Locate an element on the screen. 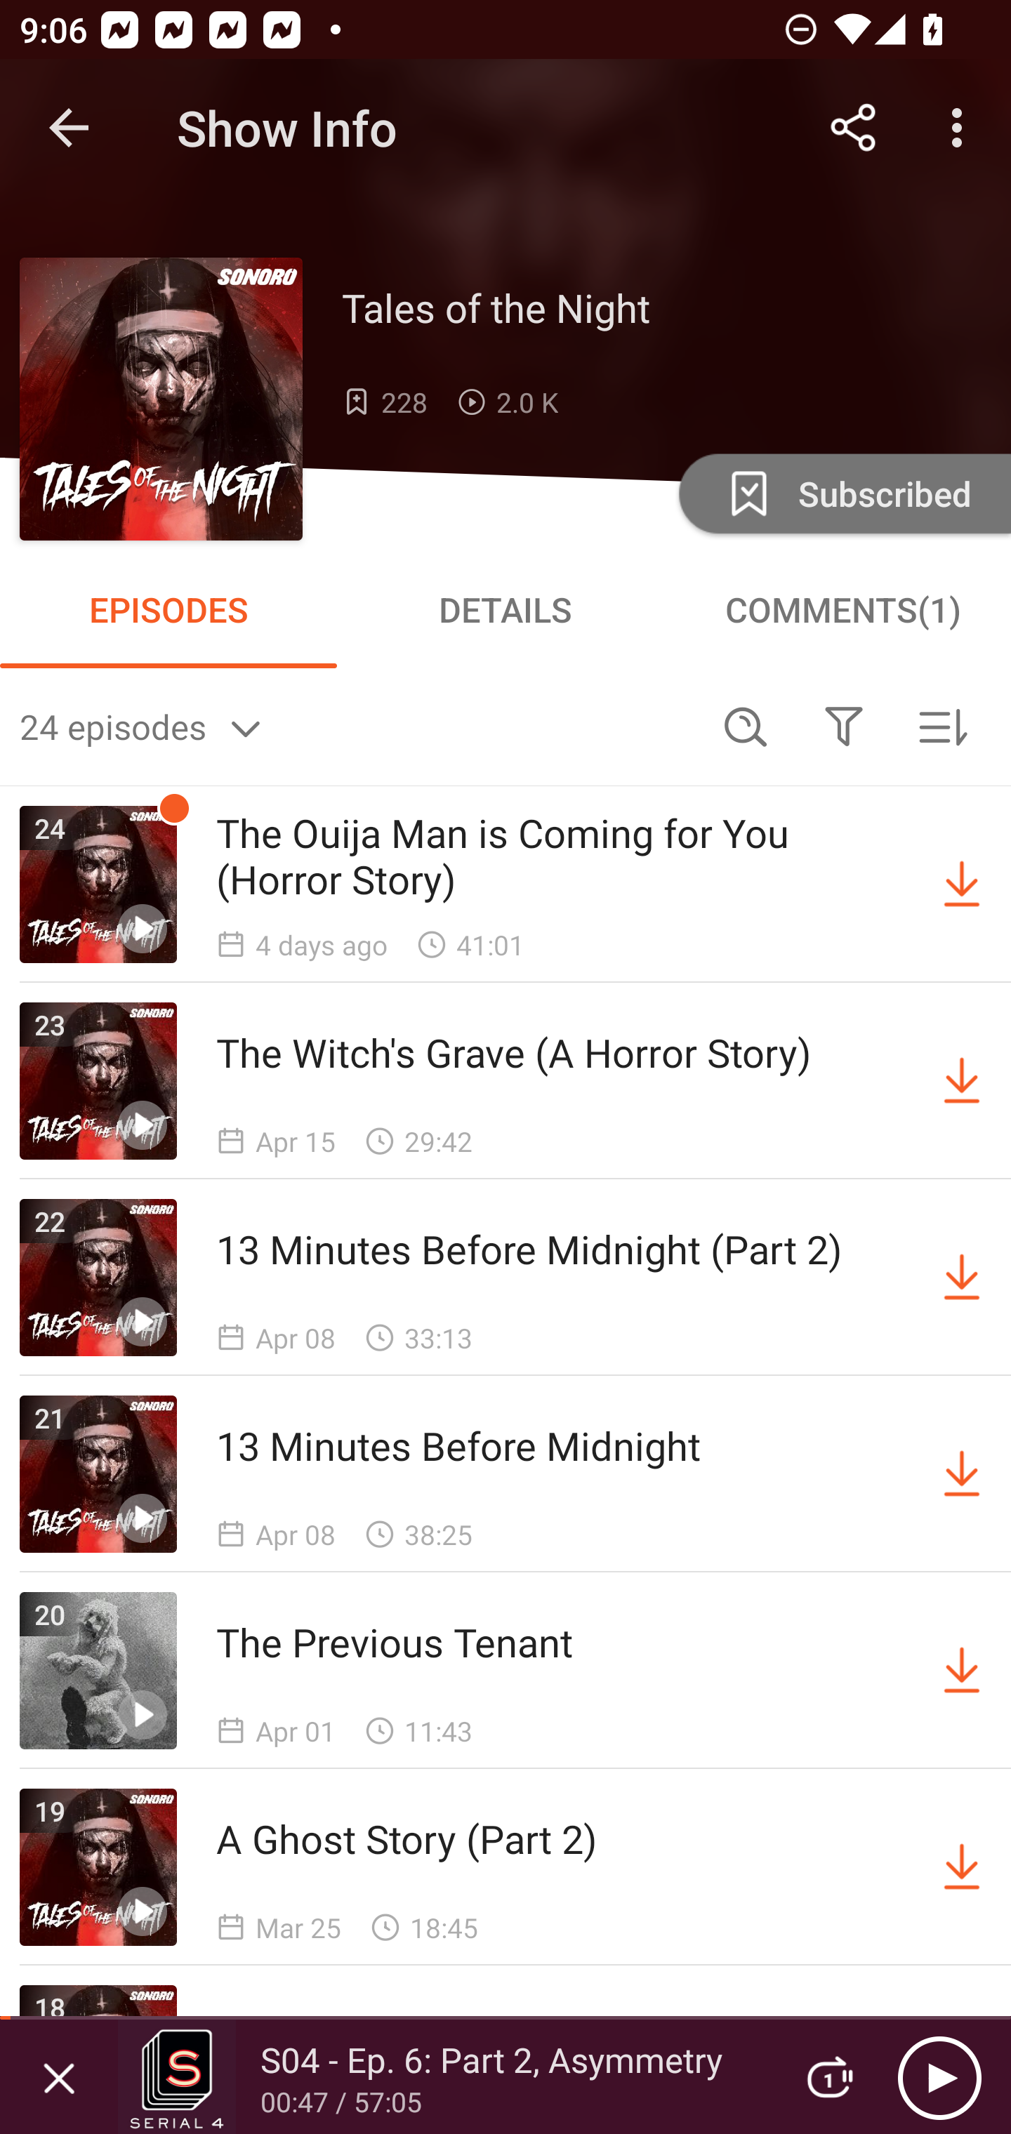  Play is located at coordinates (939, 2077).